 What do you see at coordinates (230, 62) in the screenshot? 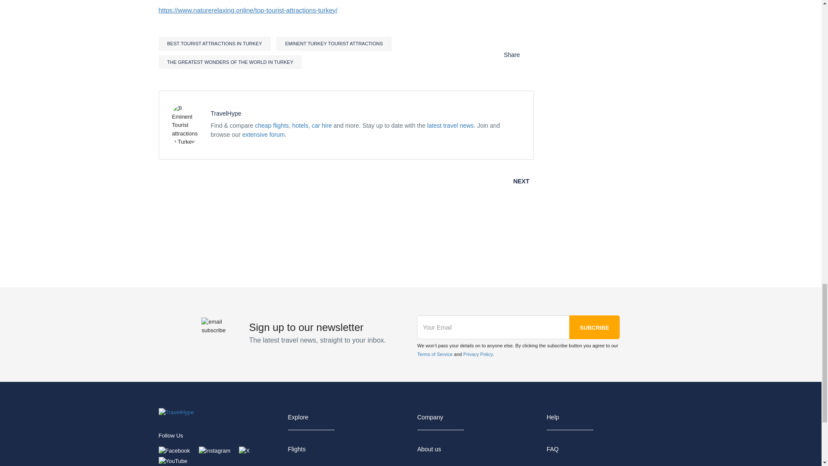
I see `THE GREATEST WONDERS OF THE WORLD IN TURKEY` at bounding box center [230, 62].